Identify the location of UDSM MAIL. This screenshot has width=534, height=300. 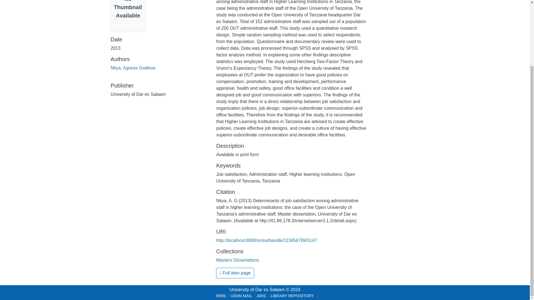
(241, 296).